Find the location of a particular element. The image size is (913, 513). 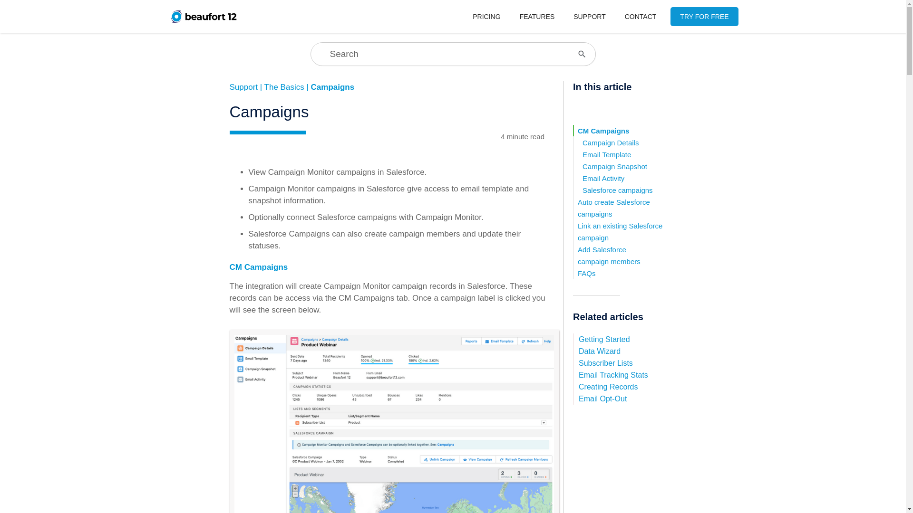

PRICING is located at coordinates (486, 17).